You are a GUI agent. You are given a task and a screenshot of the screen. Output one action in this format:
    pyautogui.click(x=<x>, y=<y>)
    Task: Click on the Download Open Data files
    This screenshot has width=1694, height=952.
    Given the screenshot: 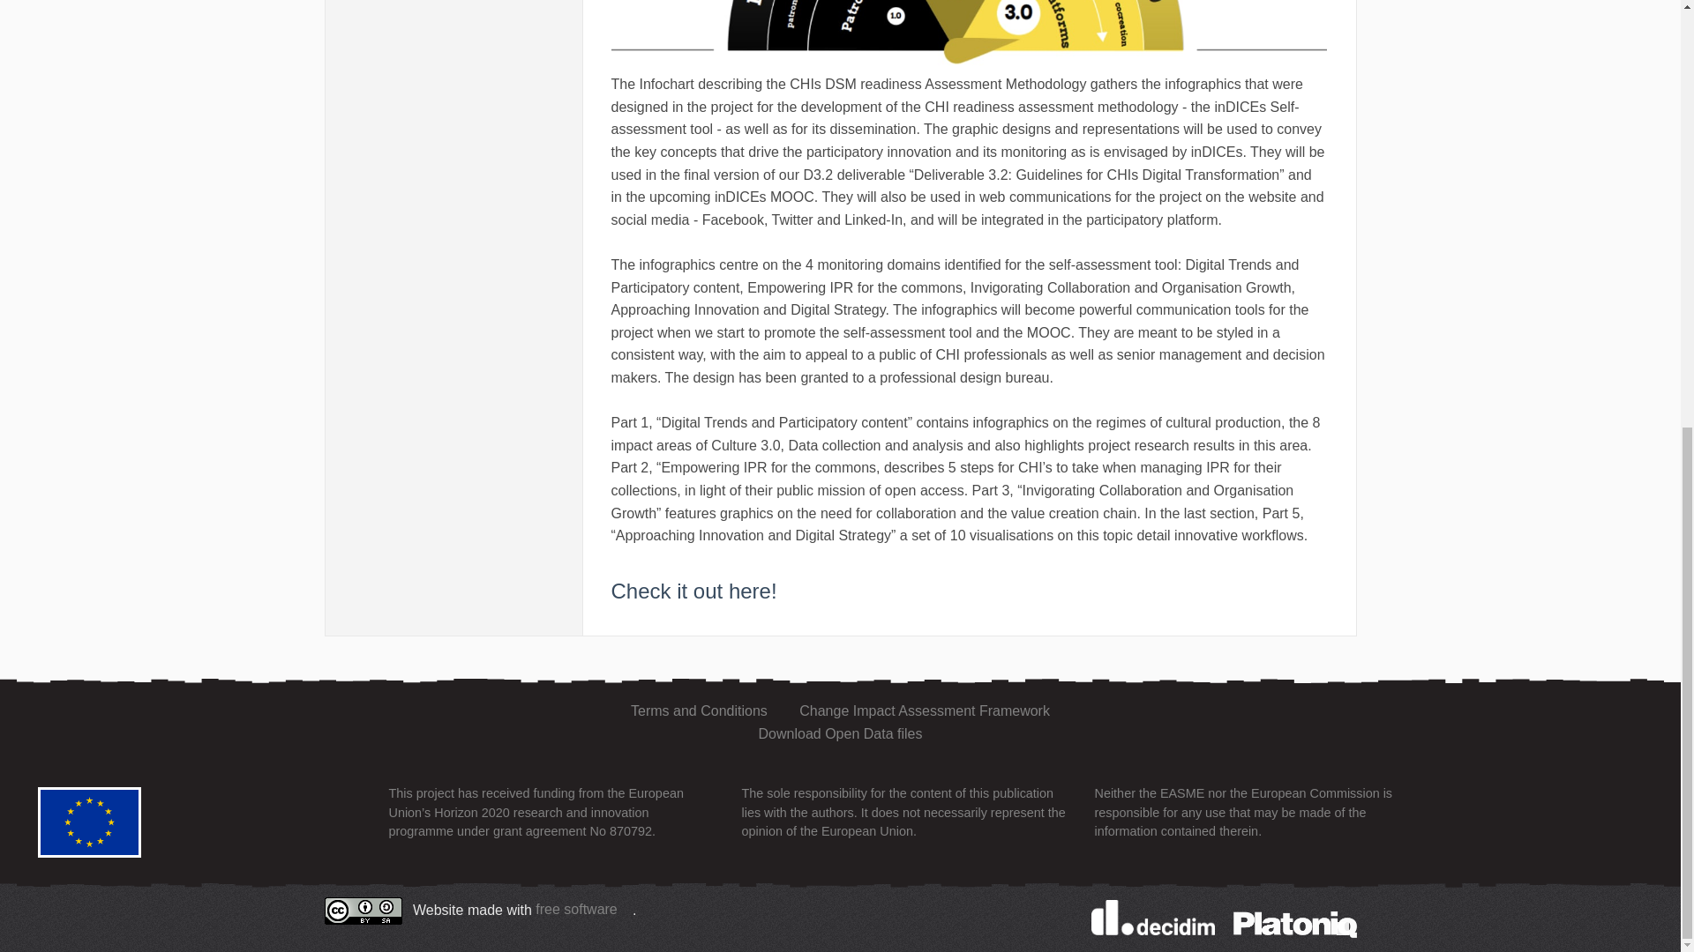 What is the action you would take?
    pyautogui.click(x=841, y=733)
    